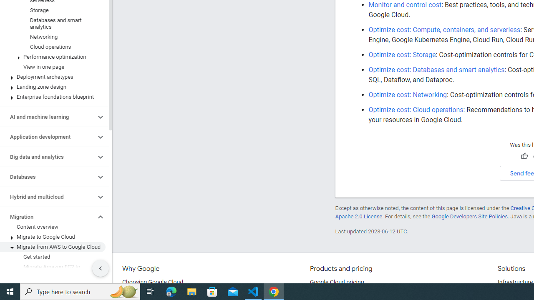  I want to click on Migrate Amazon EC2 to Compute Engine, so click(53, 270).